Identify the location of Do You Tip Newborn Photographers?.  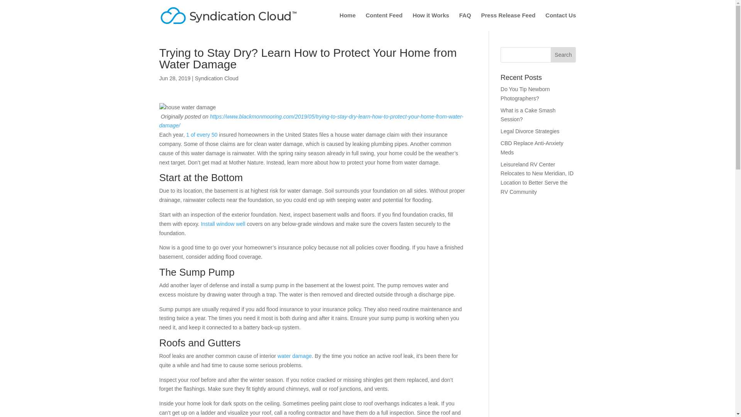
(525, 93).